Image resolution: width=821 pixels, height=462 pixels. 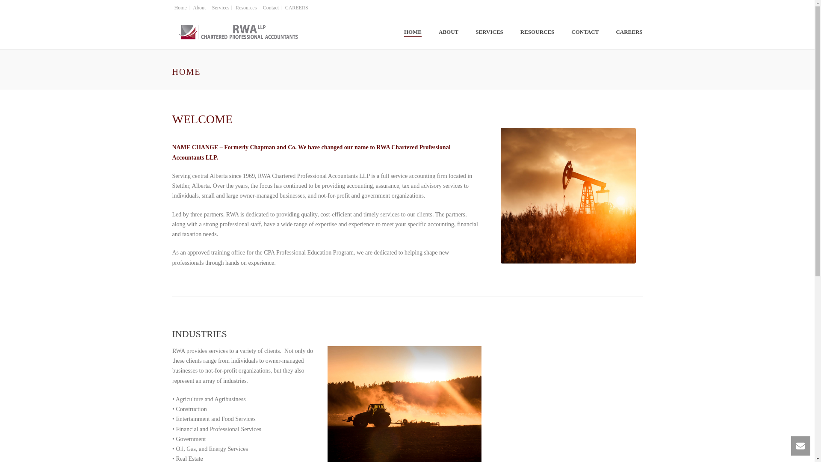 What do you see at coordinates (629, 33) in the screenshot?
I see `CAREERS` at bounding box center [629, 33].